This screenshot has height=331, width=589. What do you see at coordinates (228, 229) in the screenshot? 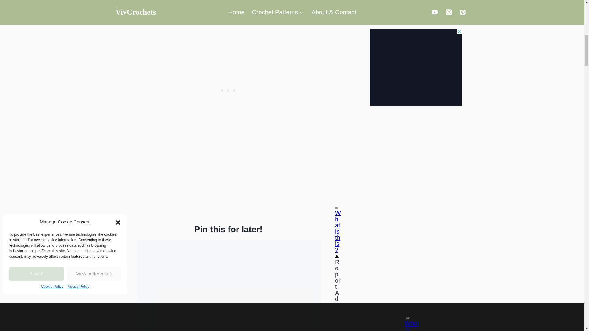
I see `Pin this for later!` at bounding box center [228, 229].